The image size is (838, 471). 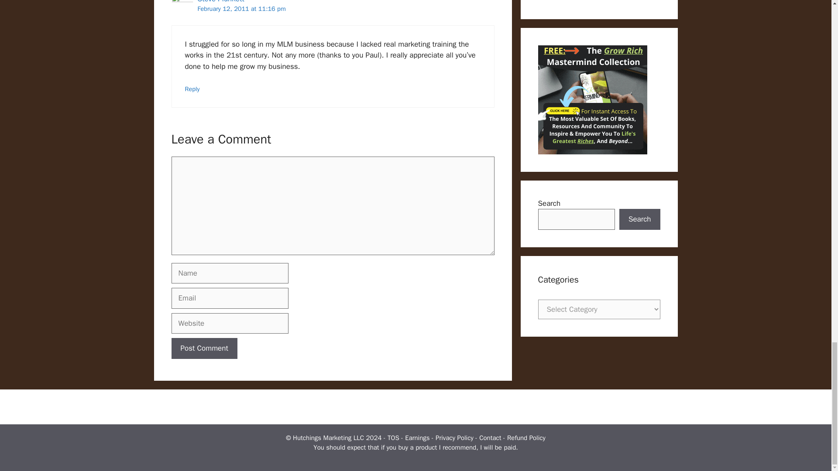 I want to click on February 12, 2011 at 11:16 pm, so click(x=241, y=9).